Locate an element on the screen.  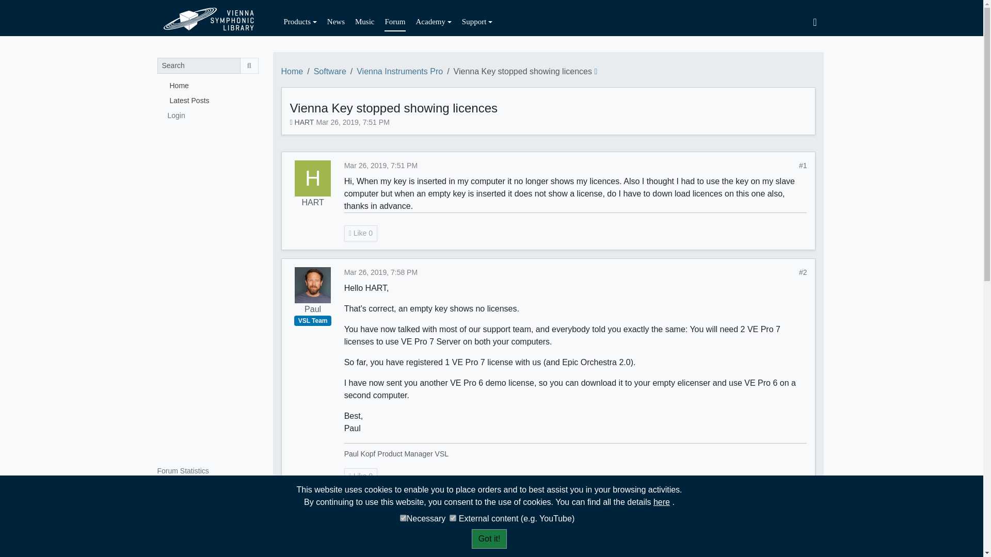
4 is located at coordinates (403, 518).